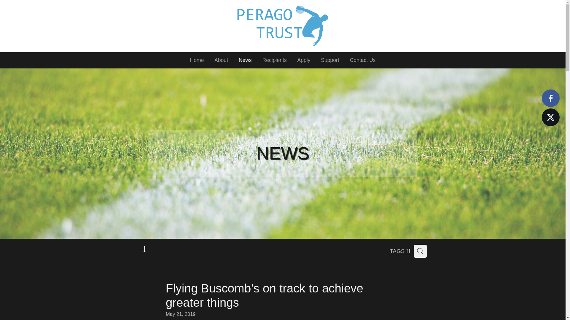 The image size is (570, 320). I want to click on About, so click(221, 60).